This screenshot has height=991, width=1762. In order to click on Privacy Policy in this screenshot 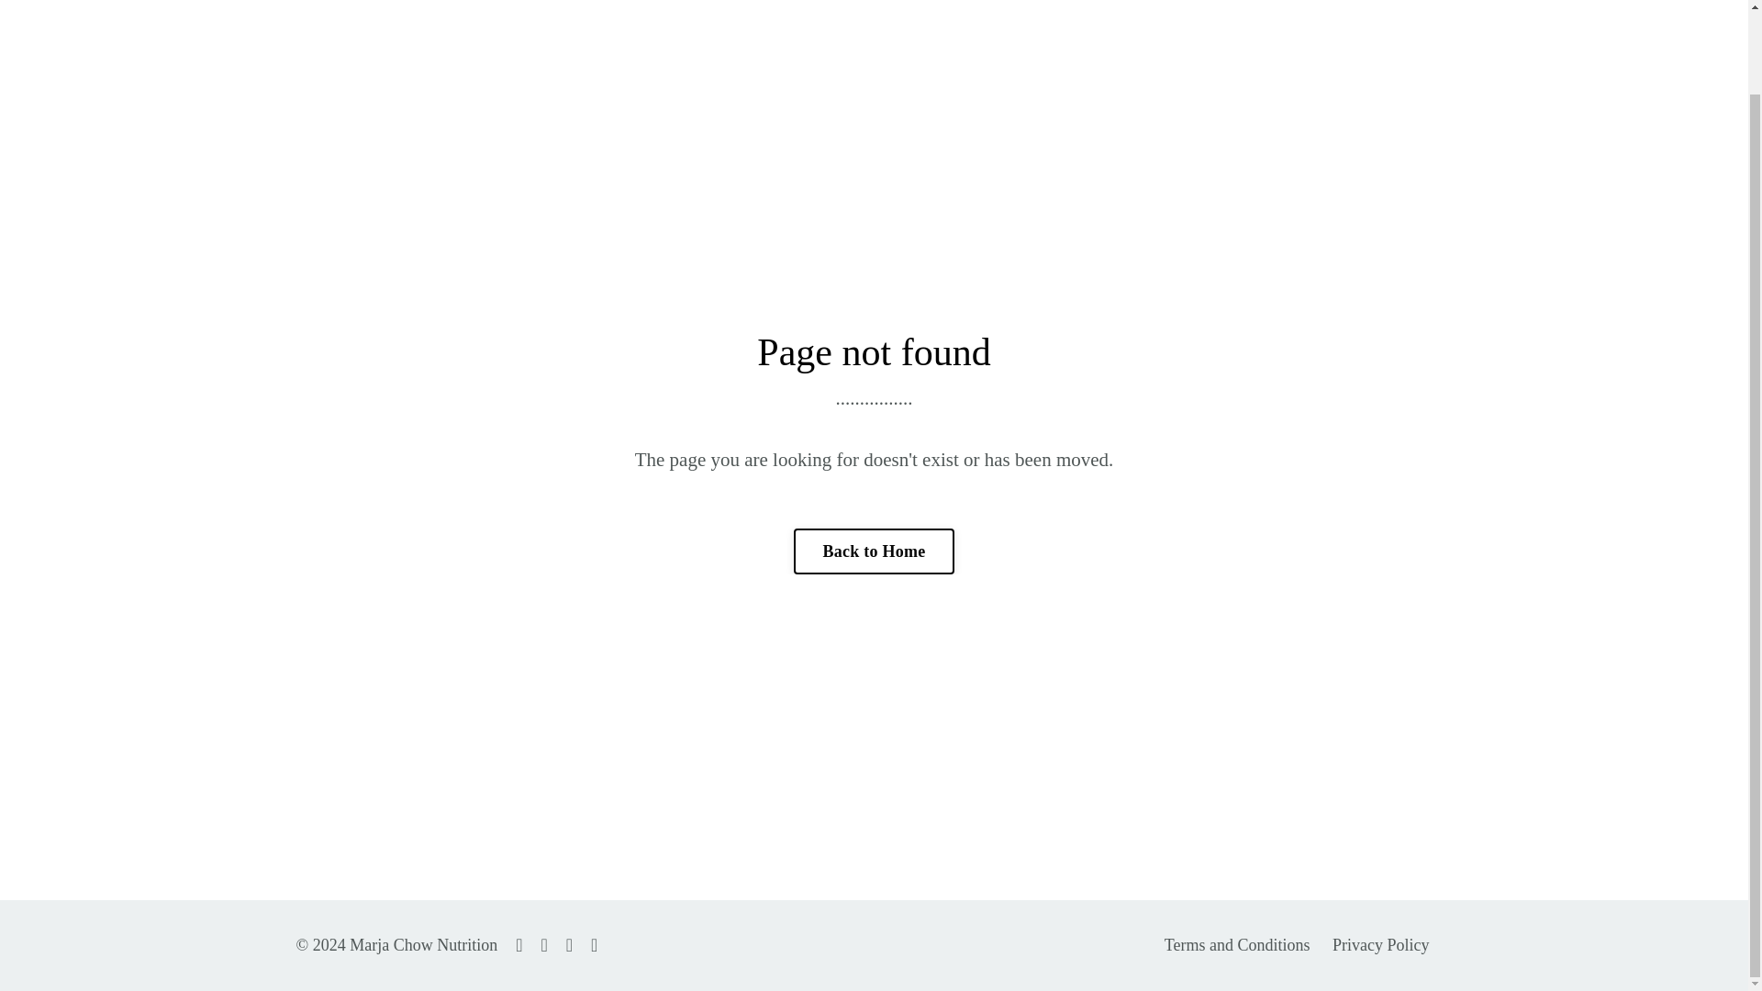, I will do `click(1380, 945)`.